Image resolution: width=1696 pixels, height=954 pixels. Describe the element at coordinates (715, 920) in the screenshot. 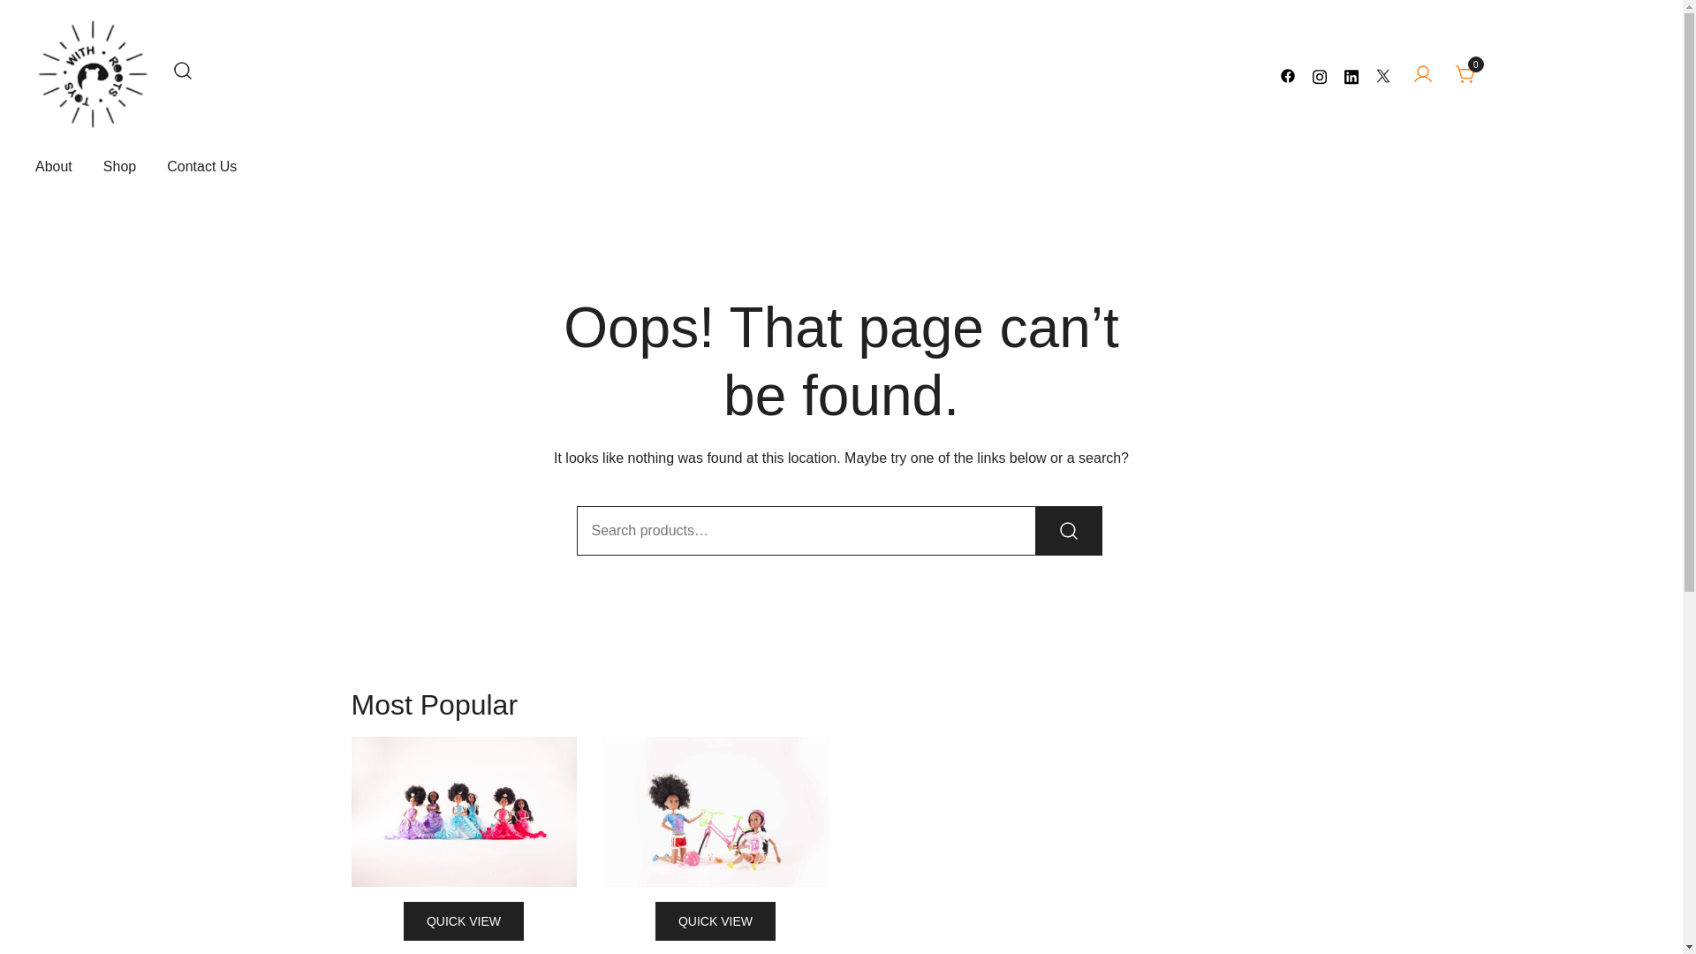

I see `QUICK VIEW` at that location.